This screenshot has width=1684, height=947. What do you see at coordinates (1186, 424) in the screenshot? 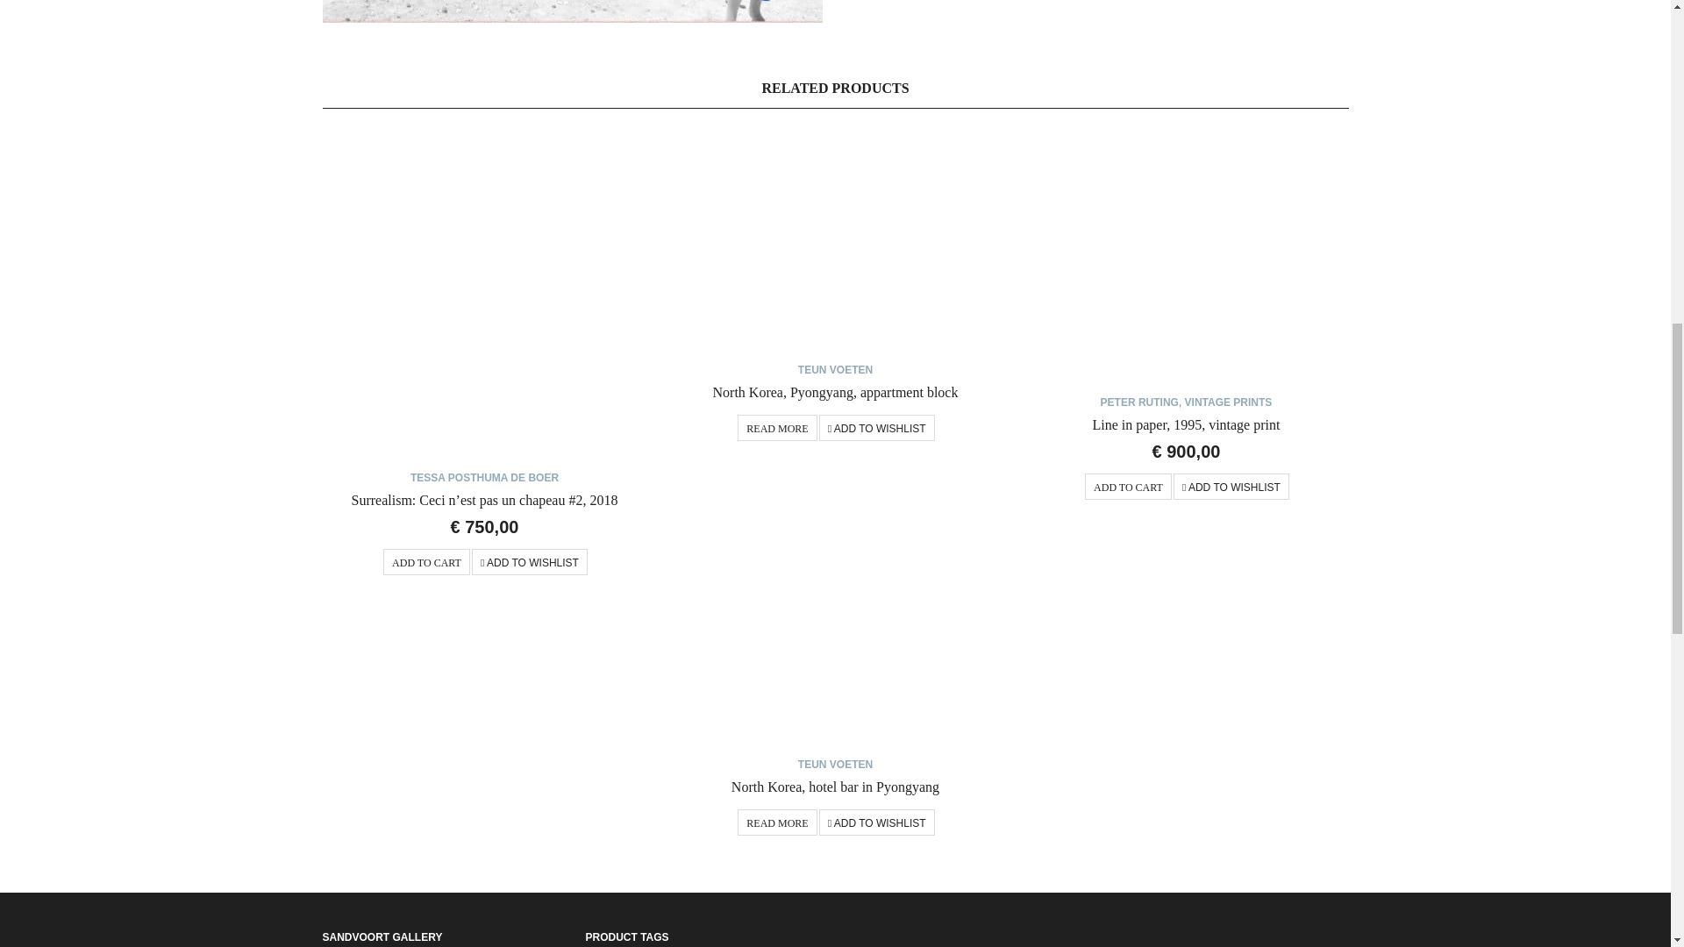
I see `Line in paper, 1995, vintage print` at bounding box center [1186, 424].